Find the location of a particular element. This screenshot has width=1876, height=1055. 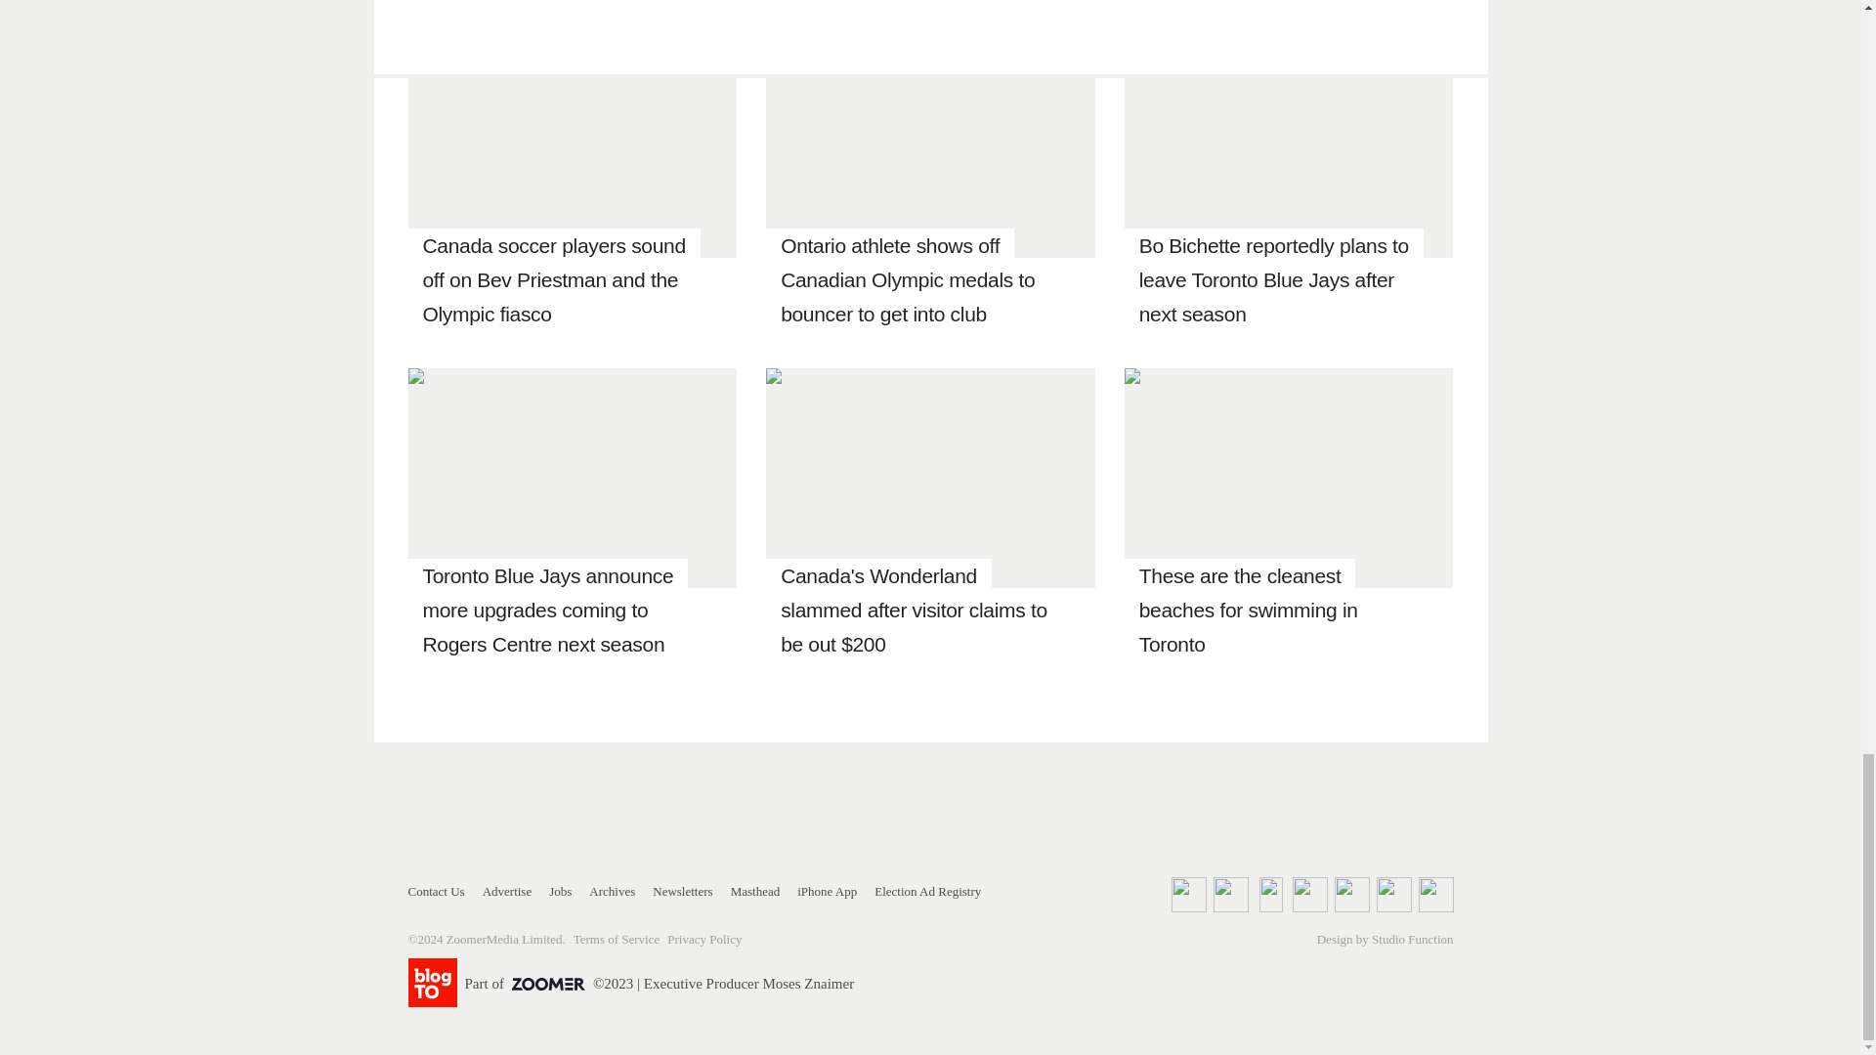

Archives is located at coordinates (612, 891).